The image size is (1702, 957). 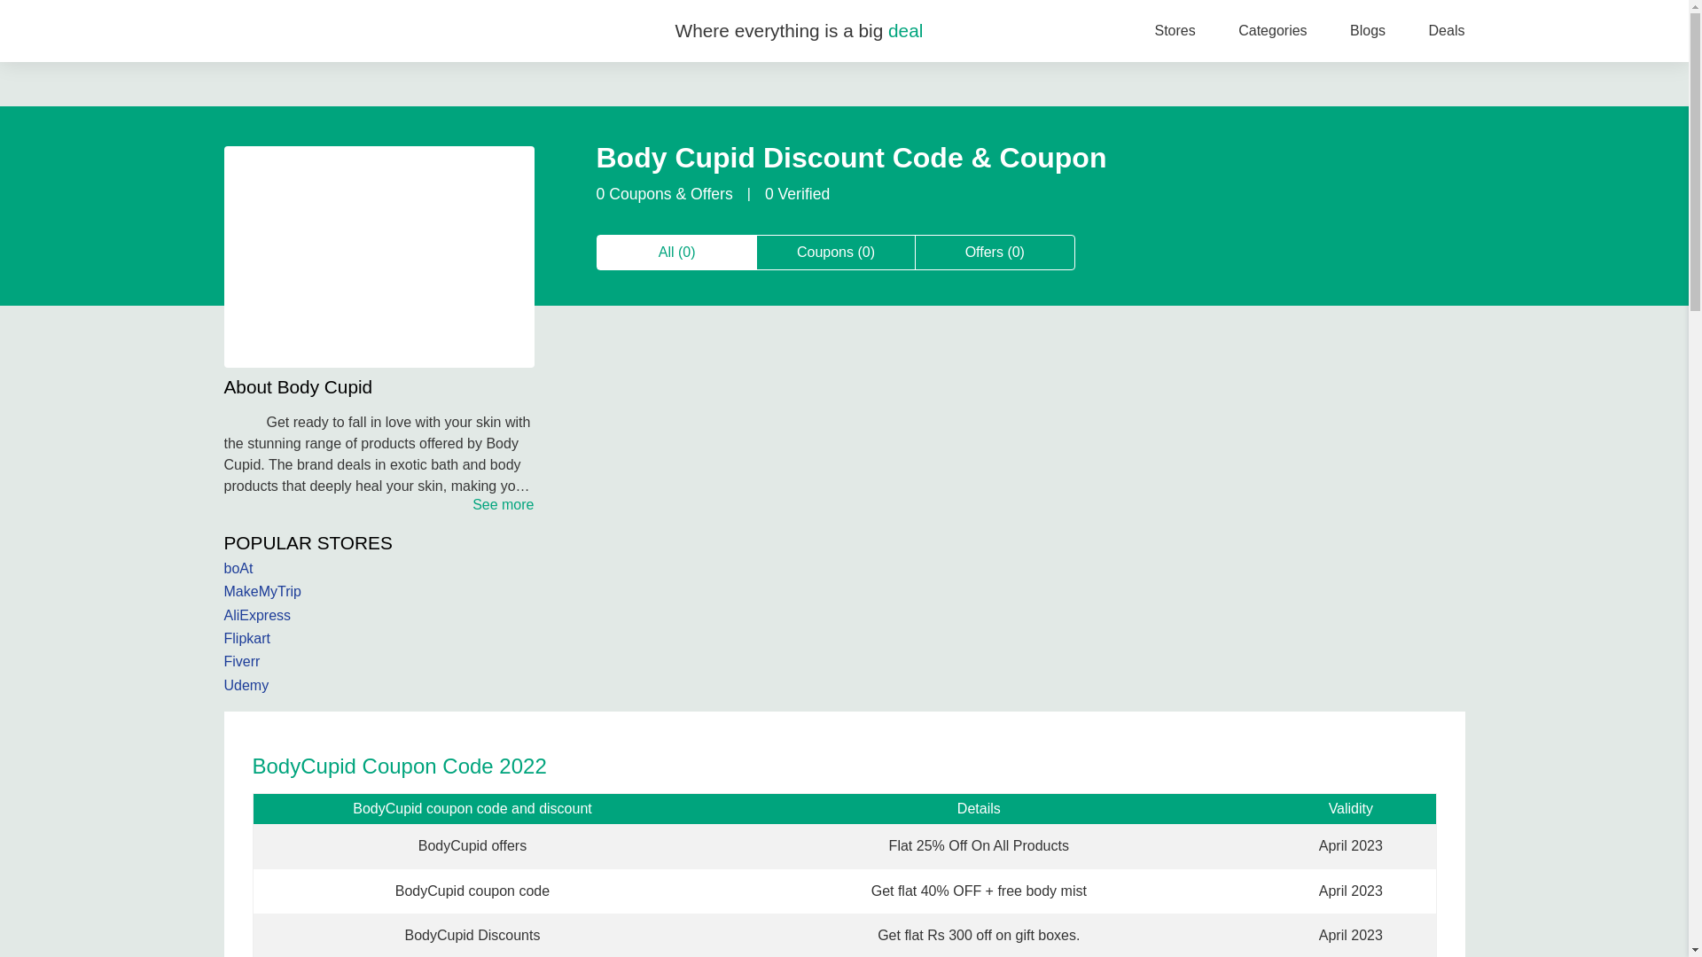 What do you see at coordinates (378, 638) in the screenshot?
I see `Flipkart` at bounding box center [378, 638].